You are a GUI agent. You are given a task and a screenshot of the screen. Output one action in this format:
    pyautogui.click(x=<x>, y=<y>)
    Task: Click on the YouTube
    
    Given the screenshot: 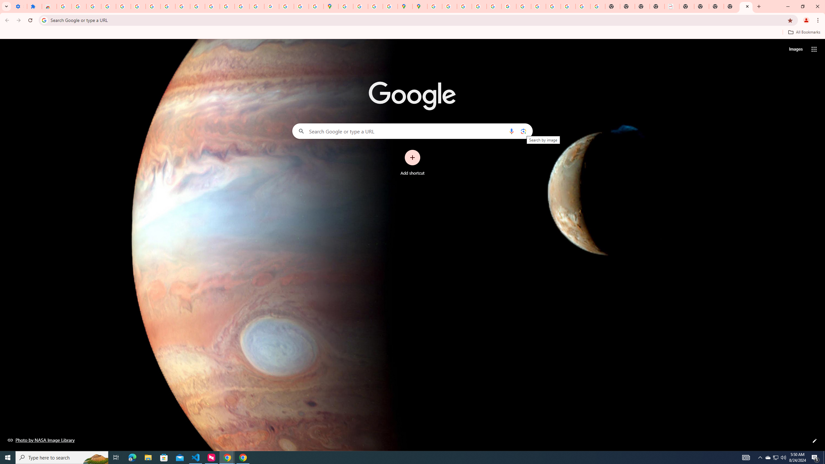 What is the action you would take?
    pyautogui.click(x=183, y=6)
    